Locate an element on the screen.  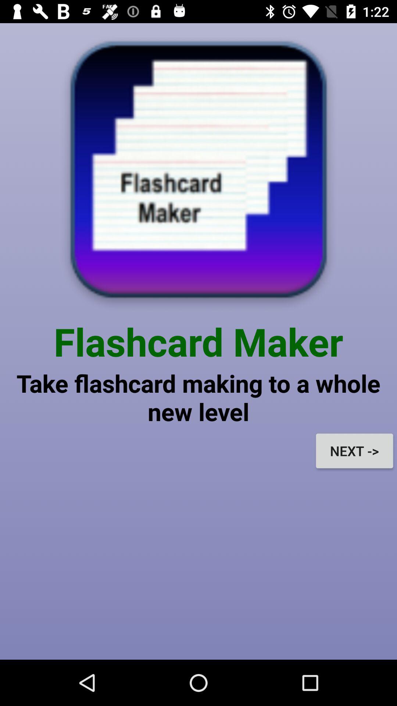
scroll until the next -> is located at coordinates (354, 451).